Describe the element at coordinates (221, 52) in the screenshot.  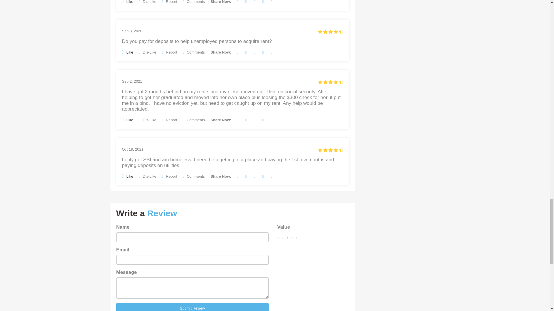
I see `Share Now:` at that location.